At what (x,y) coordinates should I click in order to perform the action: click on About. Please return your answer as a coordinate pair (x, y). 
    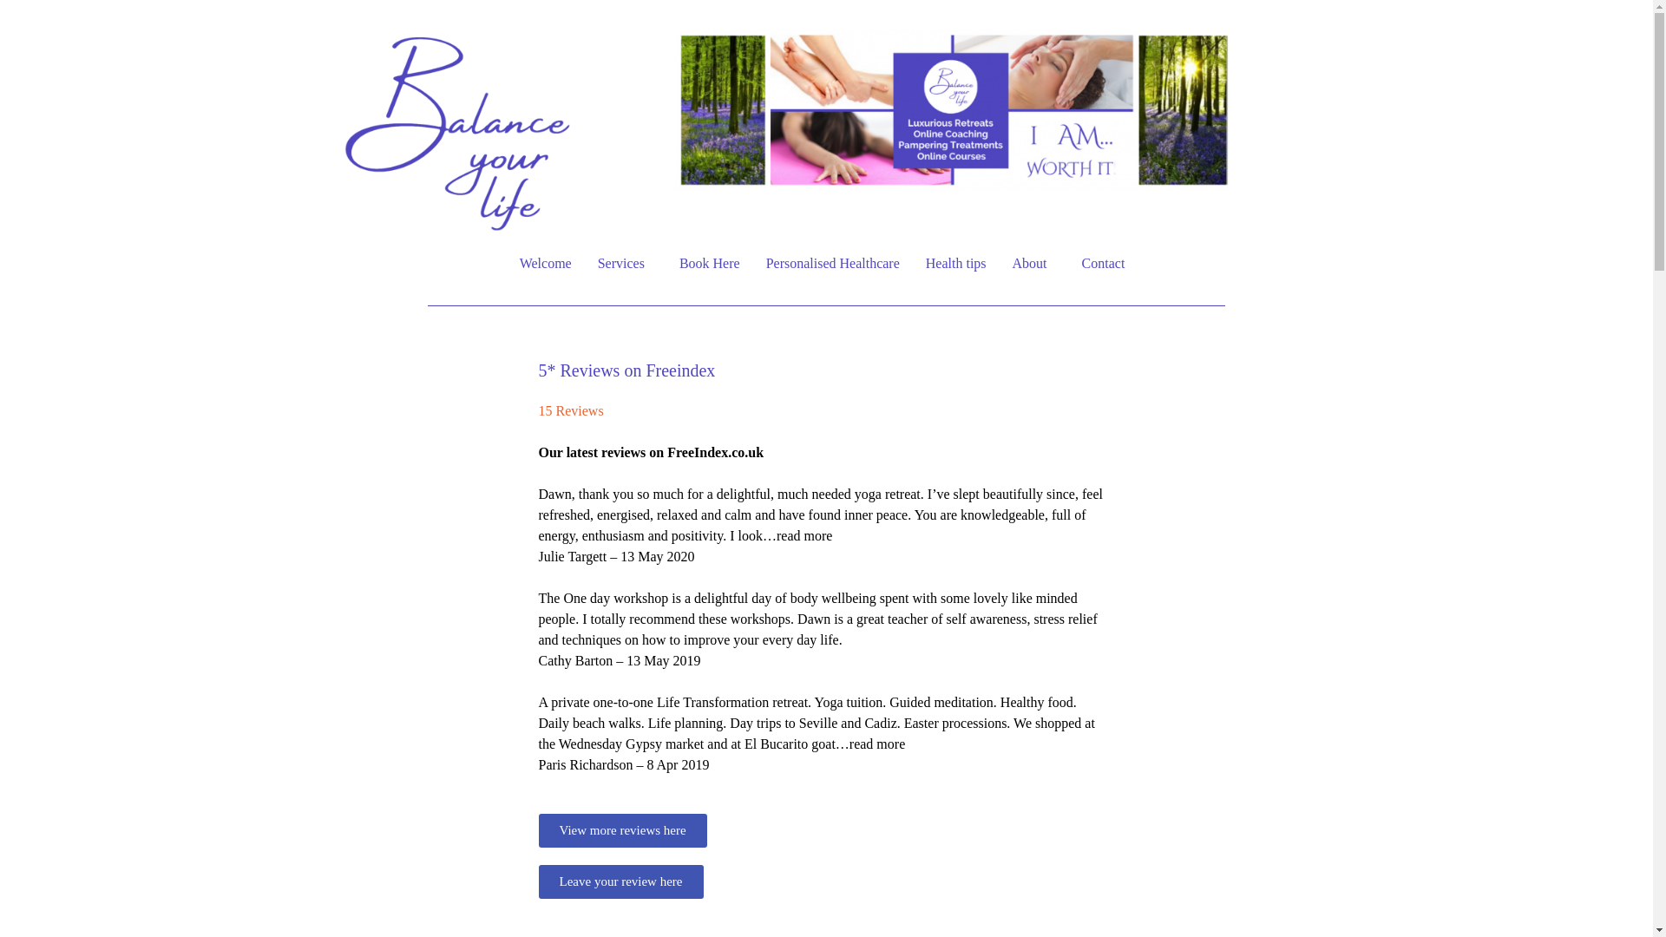
    Looking at the image, I should click on (1034, 264).